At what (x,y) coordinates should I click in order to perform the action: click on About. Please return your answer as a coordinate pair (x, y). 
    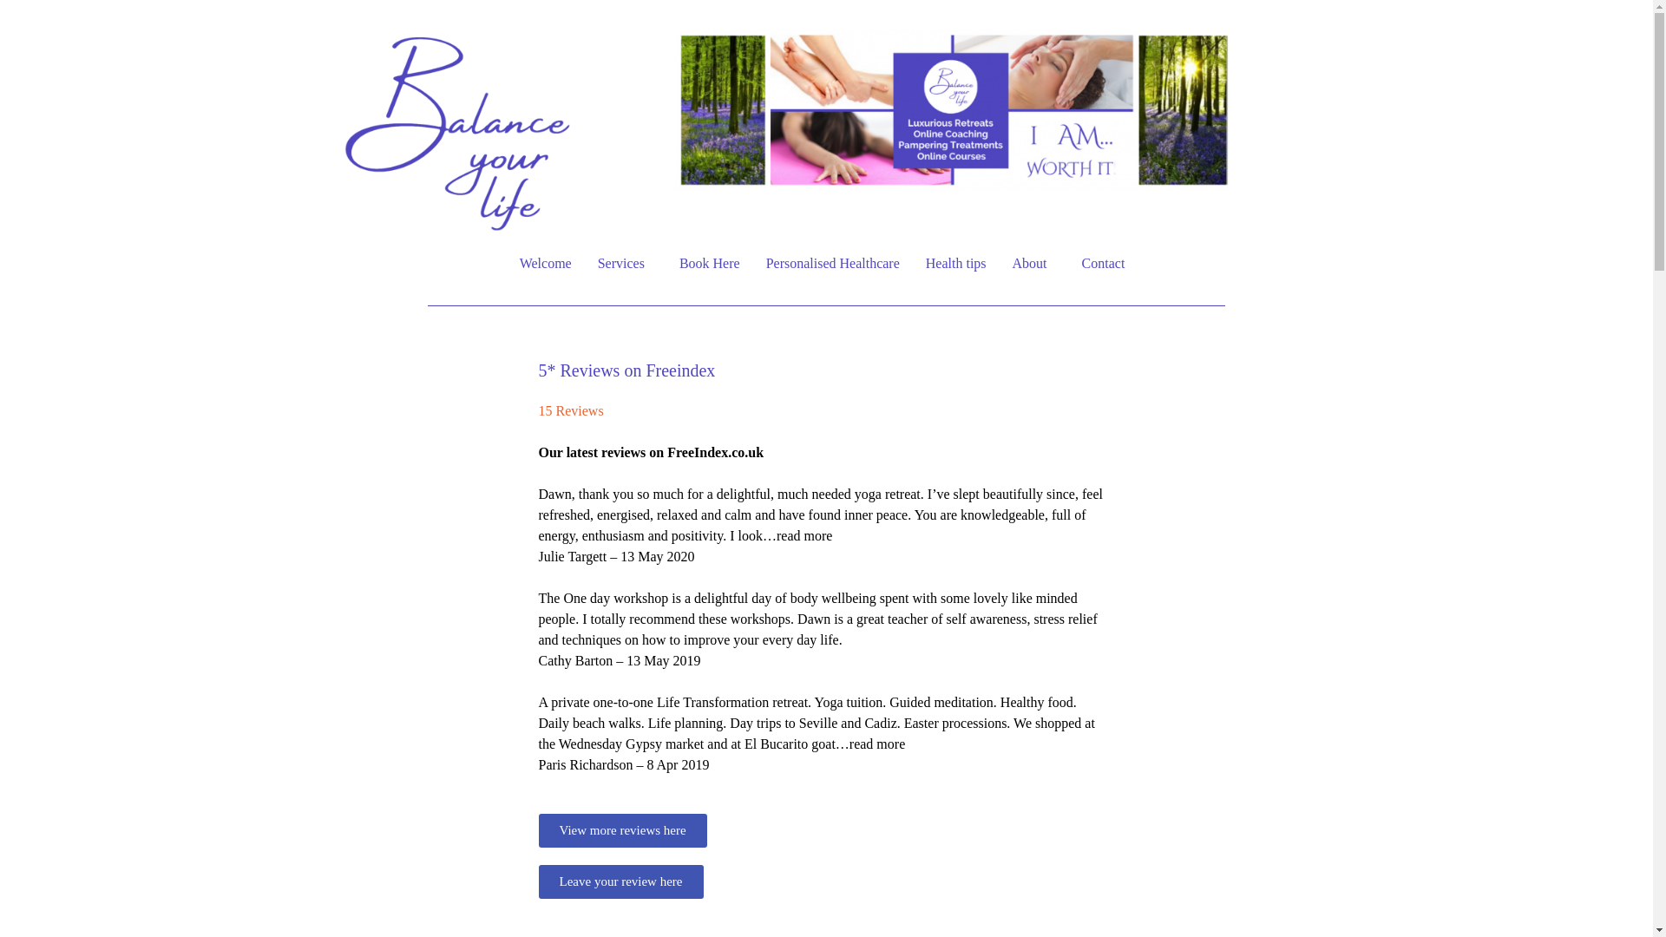
    Looking at the image, I should click on (1034, 264).